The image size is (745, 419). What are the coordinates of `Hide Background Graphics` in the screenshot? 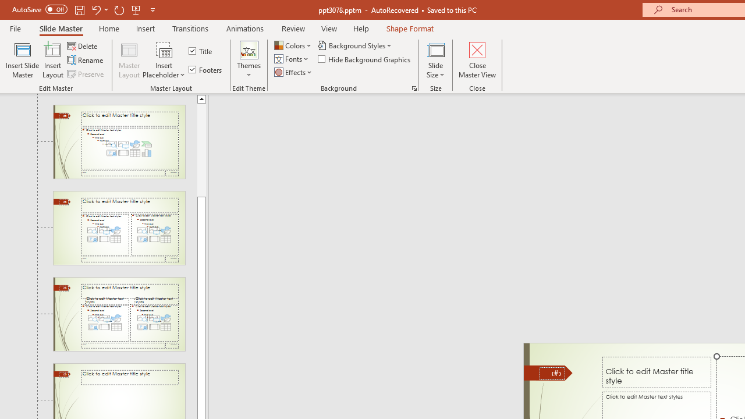 It's located at (364, 59).